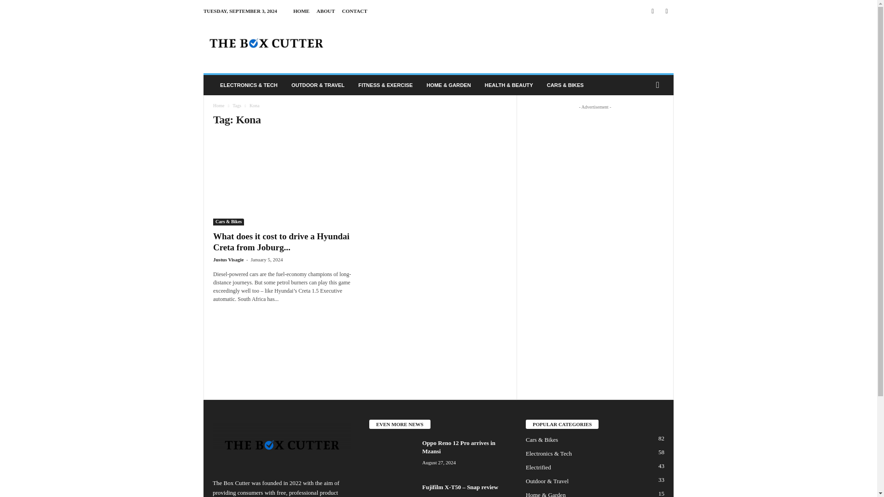 This screenshot has height=497, width=884. What do you see at coordinates (301, 11) in the screenshot?
I see `HOME` at bounding box center [301, 11].